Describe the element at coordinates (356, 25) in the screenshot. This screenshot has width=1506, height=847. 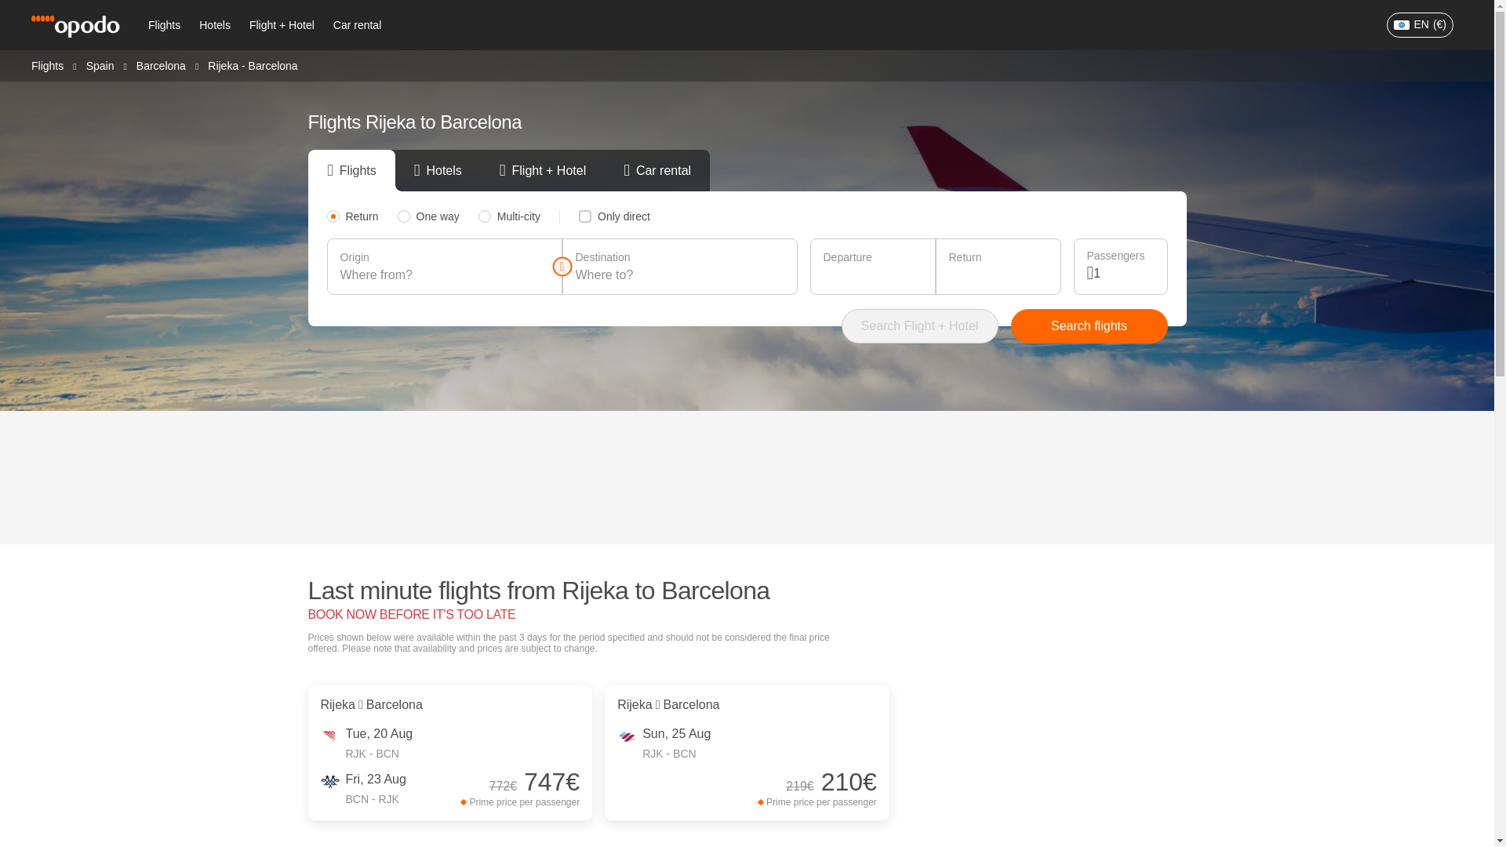
I see `Car rental` at that location.